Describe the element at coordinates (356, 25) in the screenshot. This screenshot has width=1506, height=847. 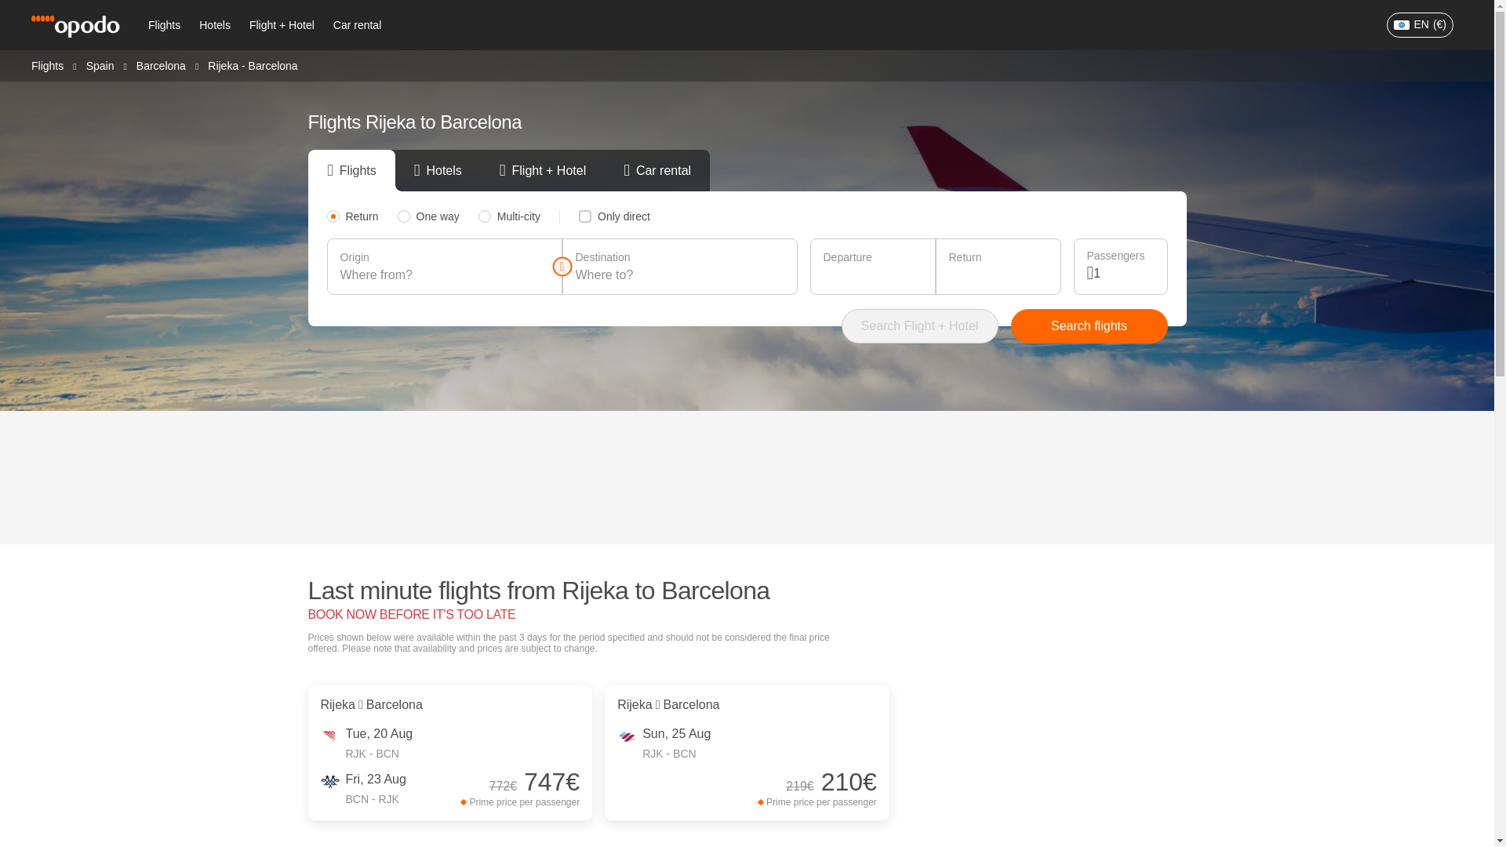
I see `Car rental` at that location.